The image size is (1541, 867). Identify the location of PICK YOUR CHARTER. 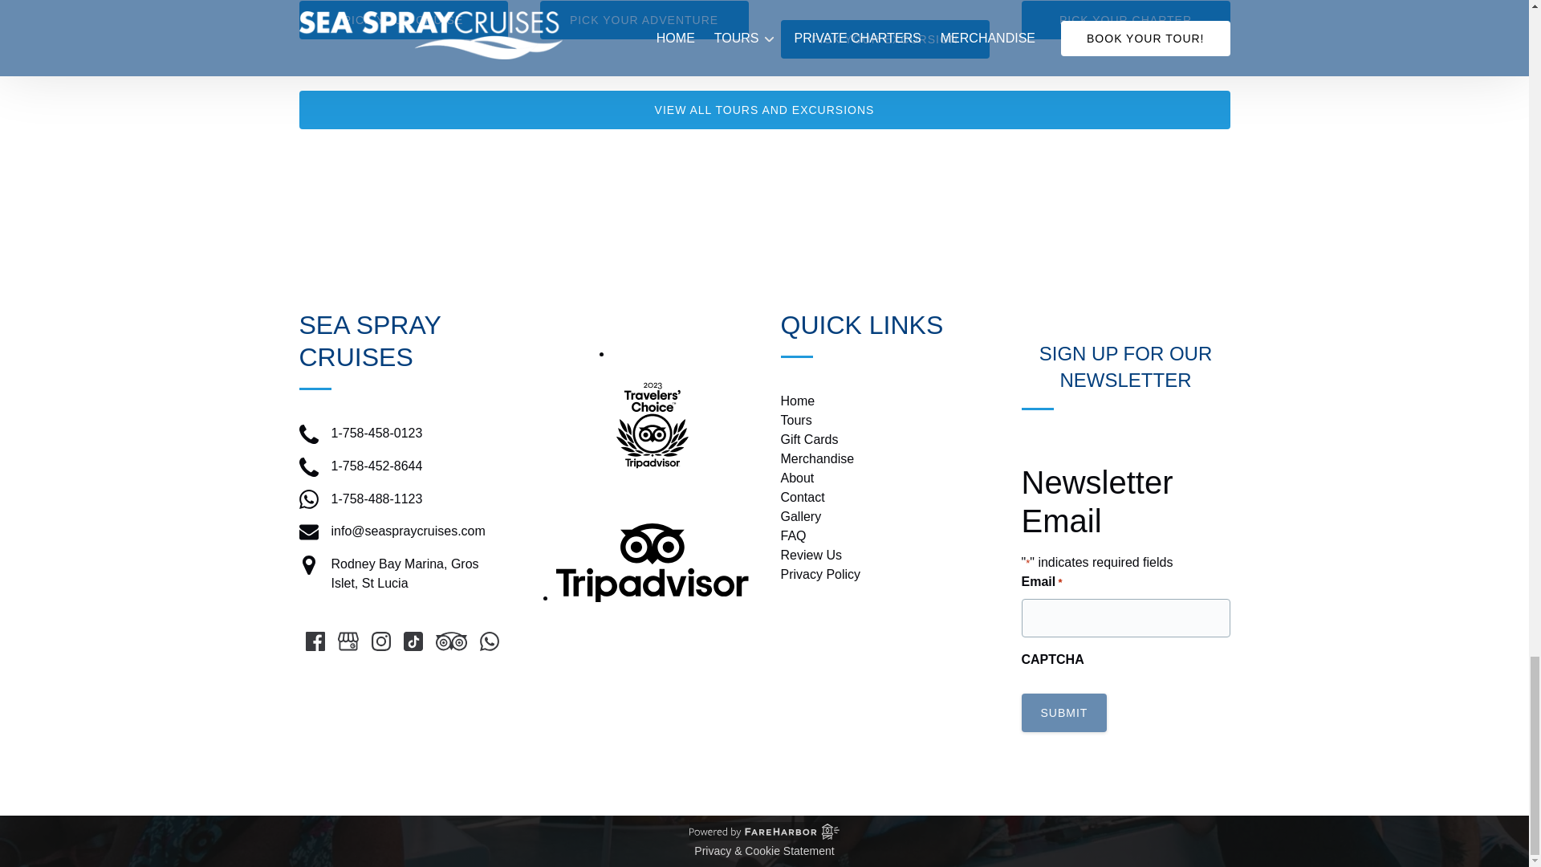
(1125, 19).